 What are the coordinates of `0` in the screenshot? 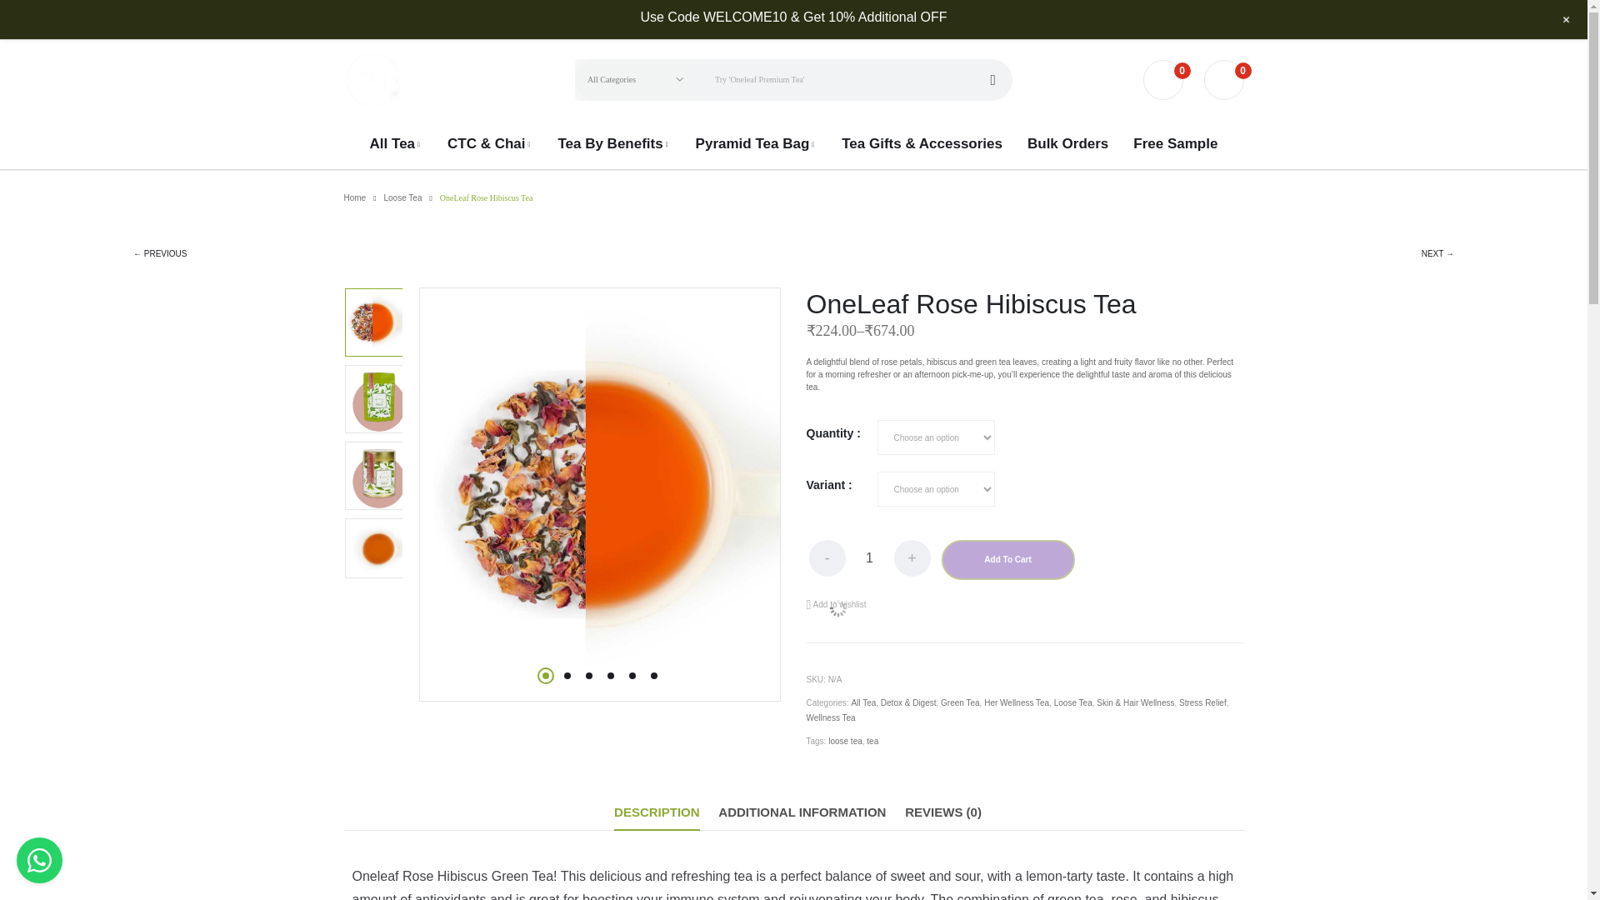 It's located at (1222, 80).